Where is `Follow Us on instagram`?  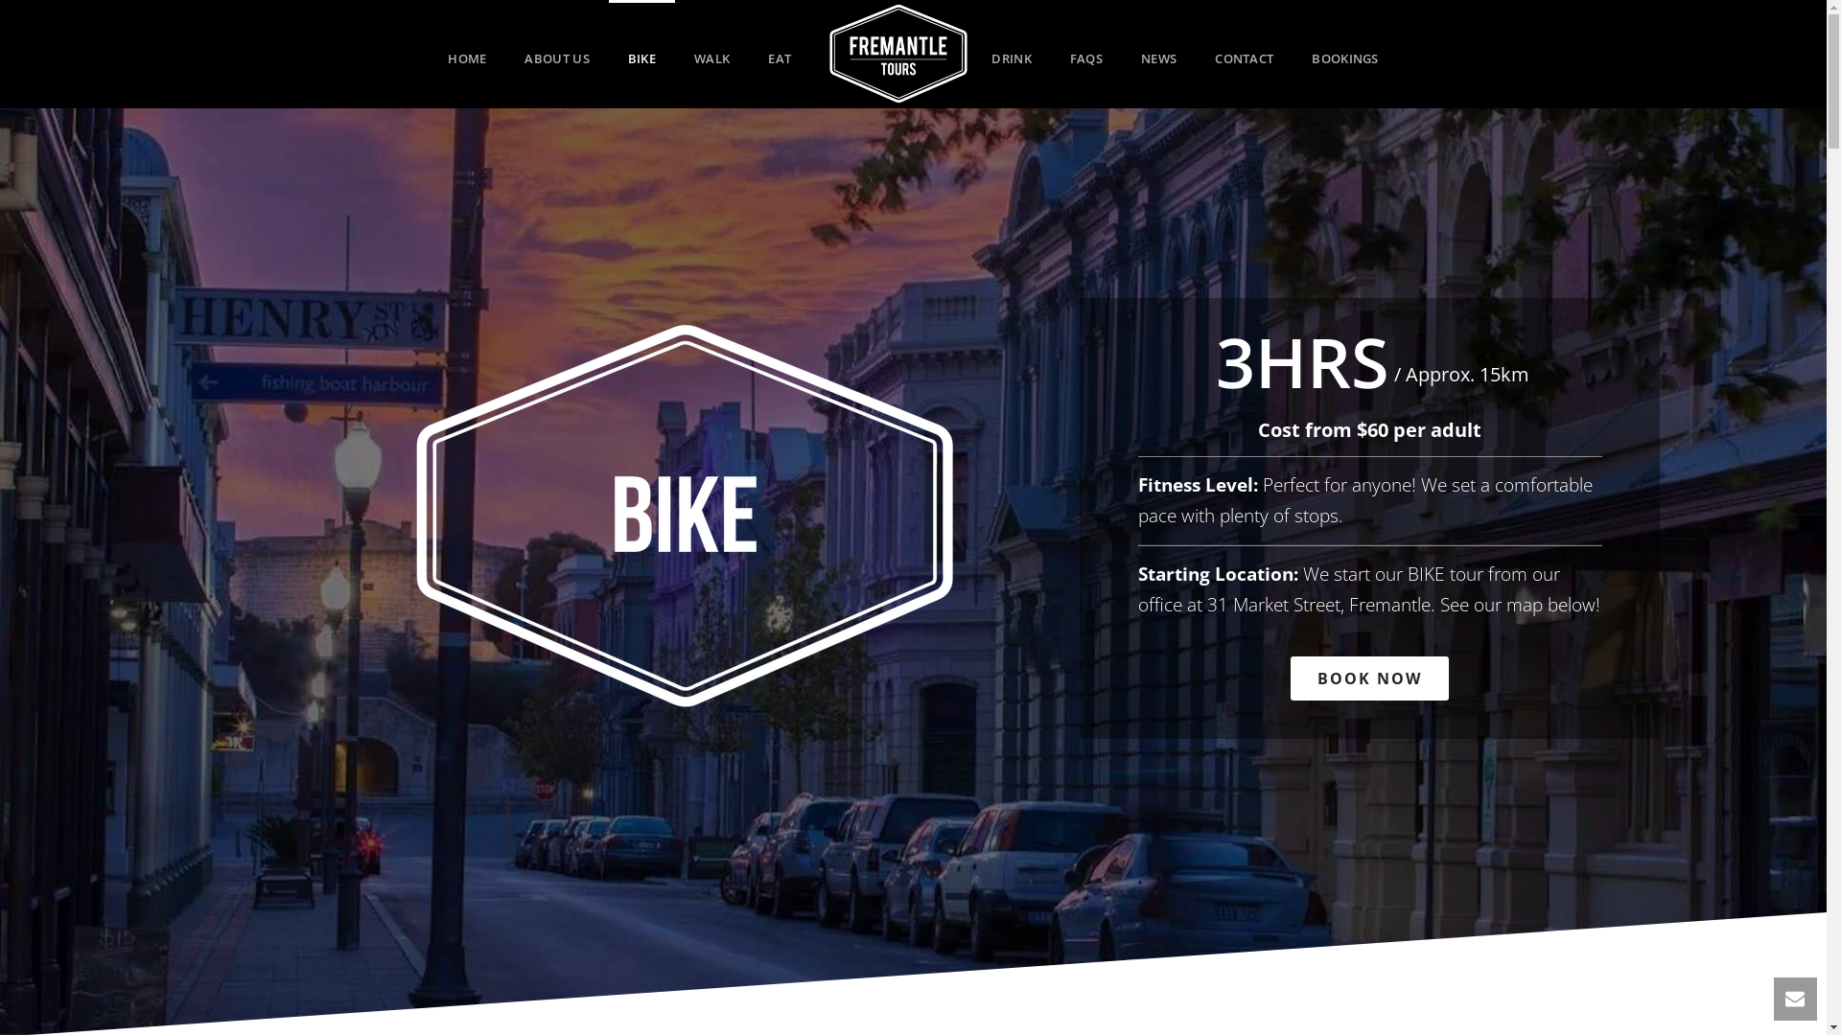 Follow Us on instagram is located at coordinates (941, 850).